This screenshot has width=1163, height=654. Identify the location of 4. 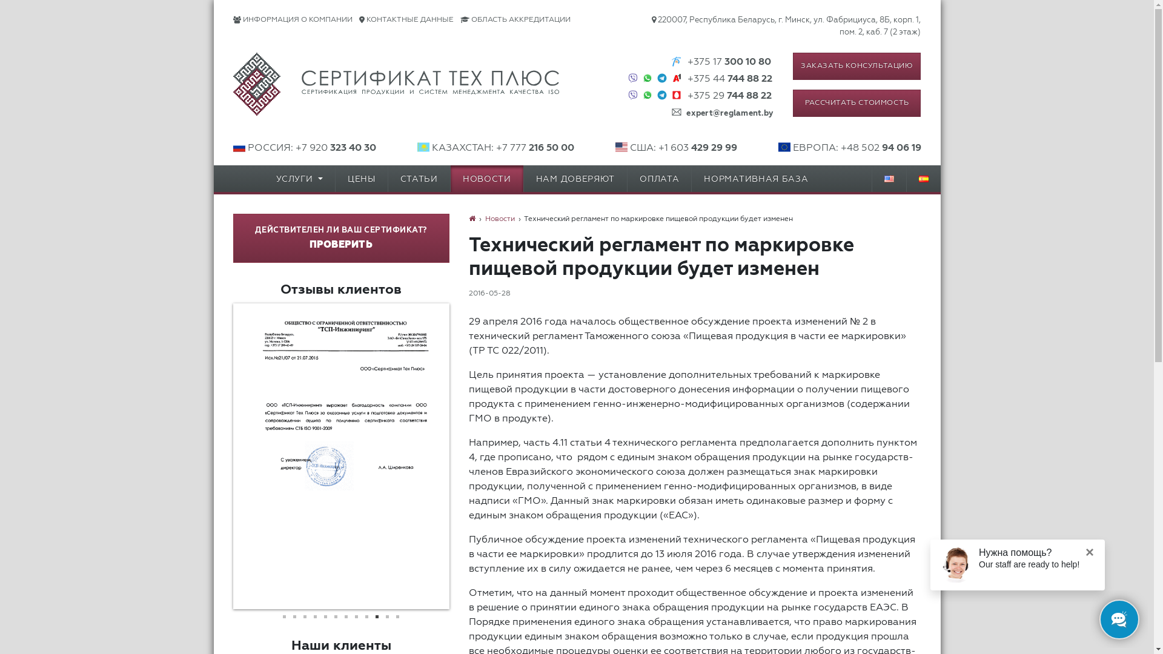
(315, 616).